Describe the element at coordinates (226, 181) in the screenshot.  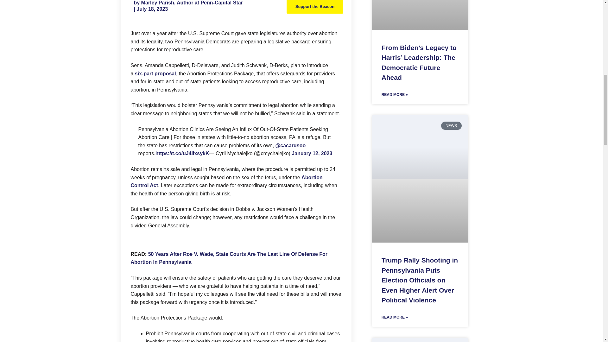
I see `Abortion Control Act` at that location.